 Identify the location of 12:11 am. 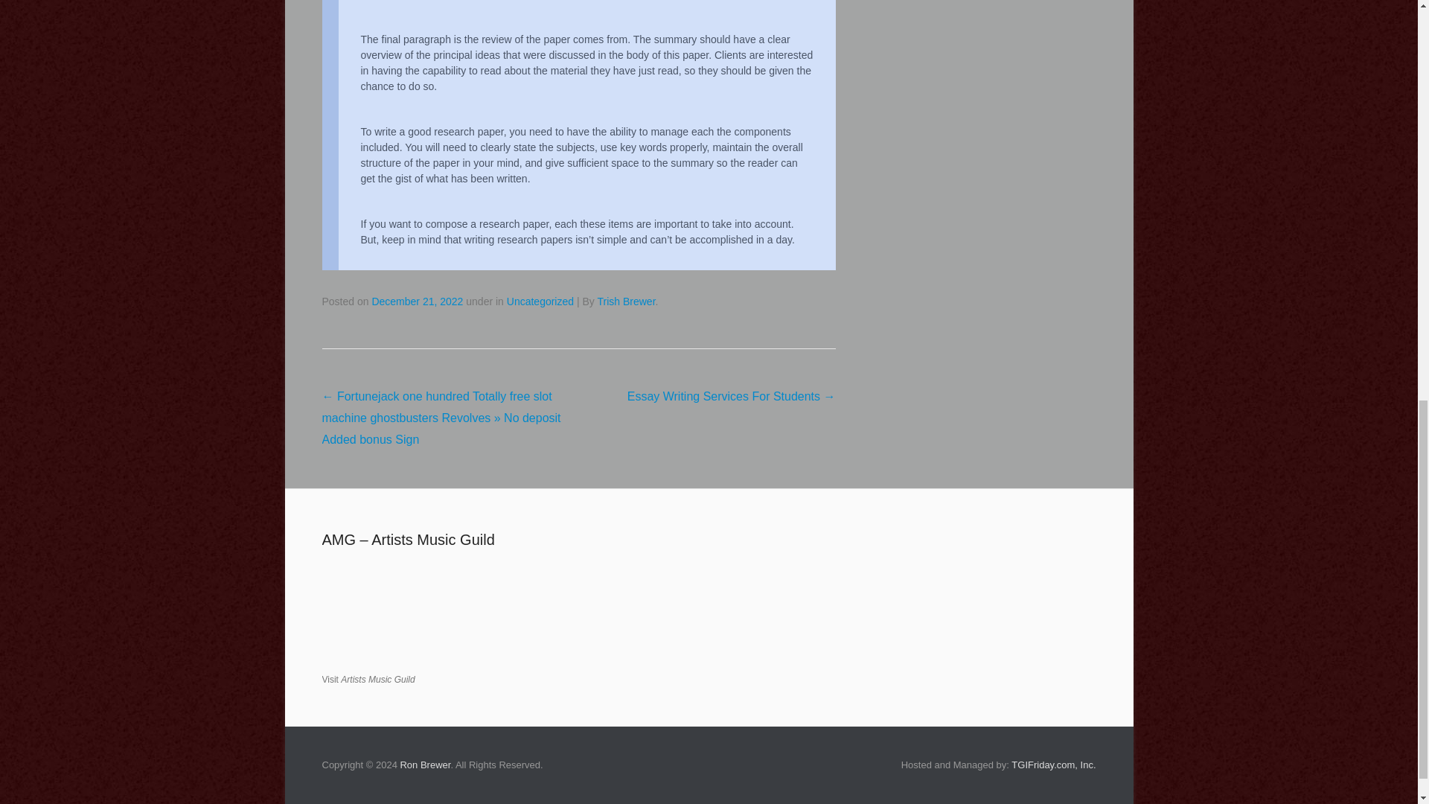
(417, 301).